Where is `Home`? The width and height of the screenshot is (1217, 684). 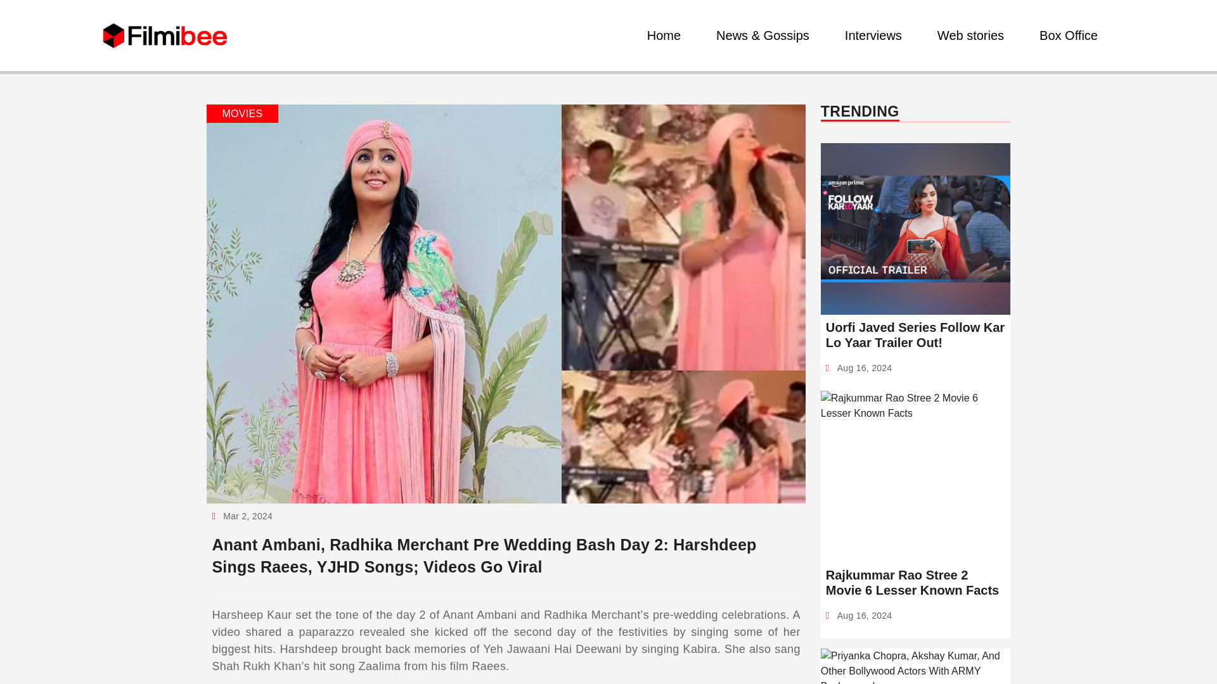 Home is located at coordinates (664, 35).